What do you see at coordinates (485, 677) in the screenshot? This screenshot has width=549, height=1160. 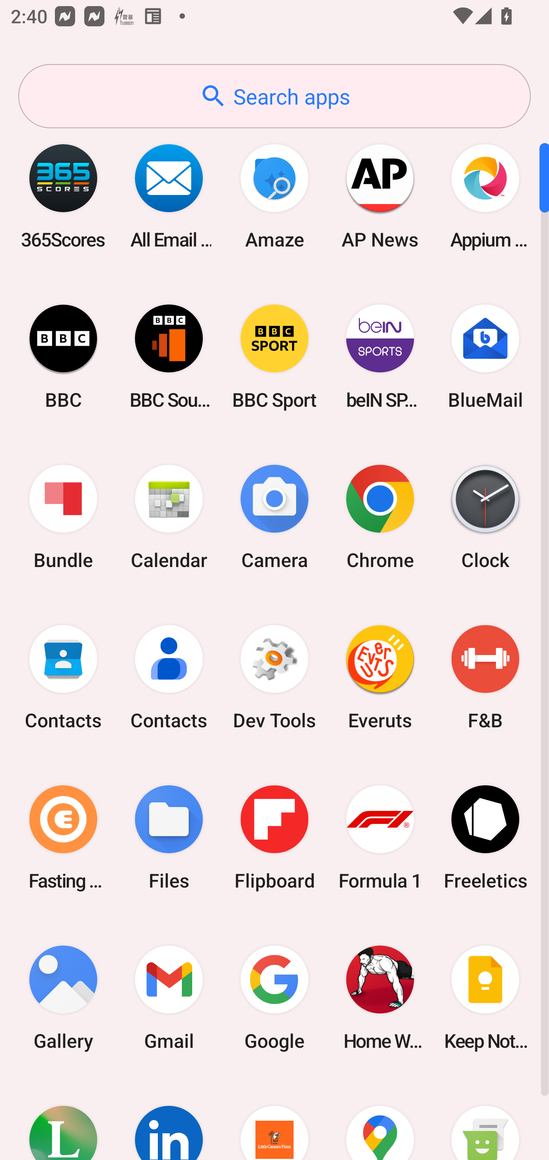 I see `F&B` at bounding box center [485, 677].